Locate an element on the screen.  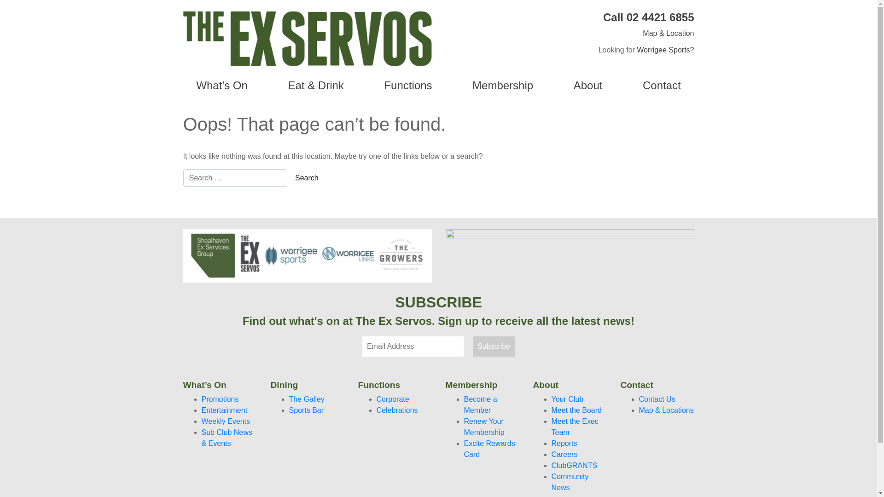
ClubGRANTS is located at coordinates (575, 466).